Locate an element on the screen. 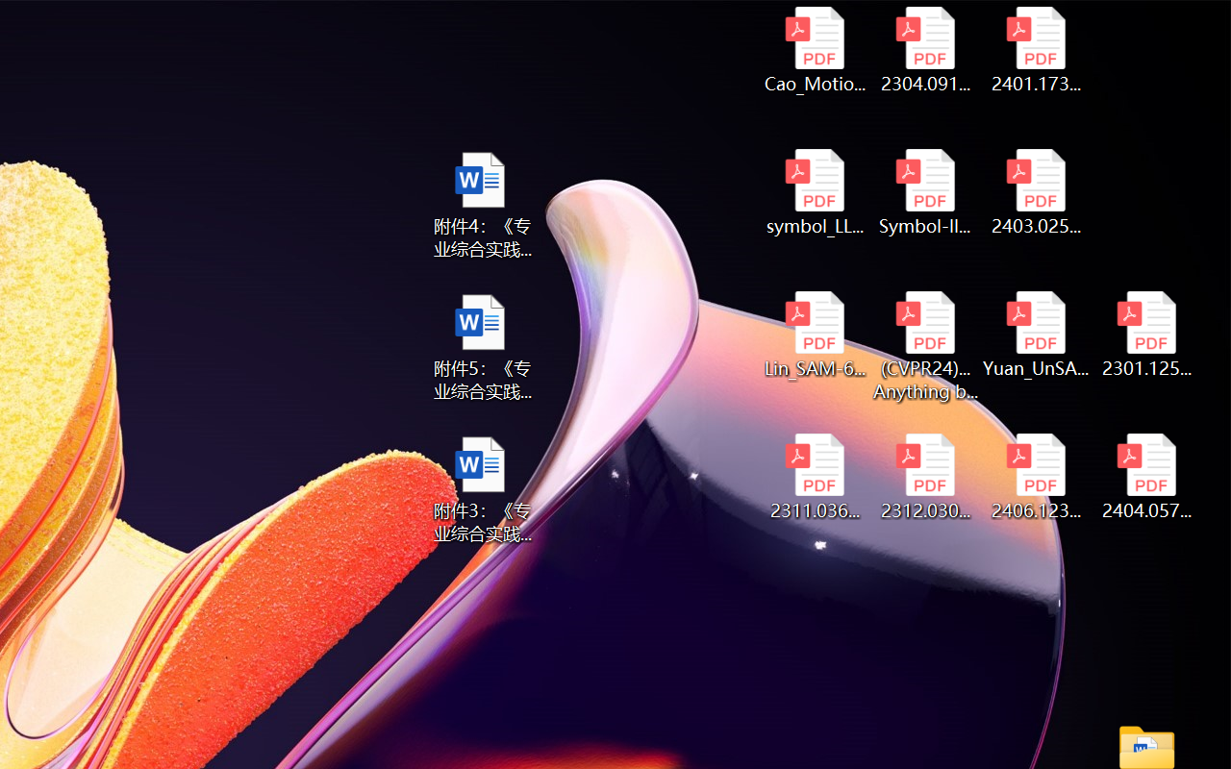 This screenshot has height=769, width=1231. symbol_LLM.pdf is located at coordinates (814, 192).